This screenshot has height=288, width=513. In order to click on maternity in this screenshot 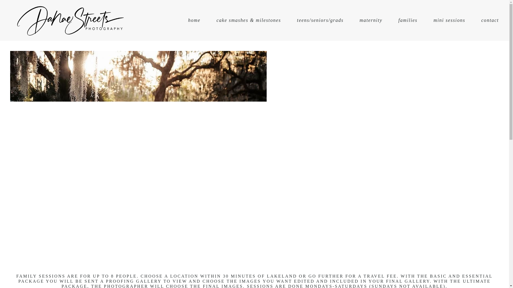, I will do `click(371, 20)`.